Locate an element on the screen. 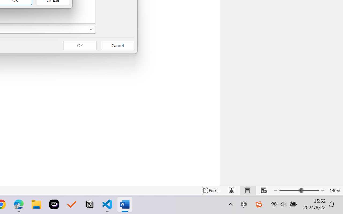  Focus  is located at coordinates (211, 190).